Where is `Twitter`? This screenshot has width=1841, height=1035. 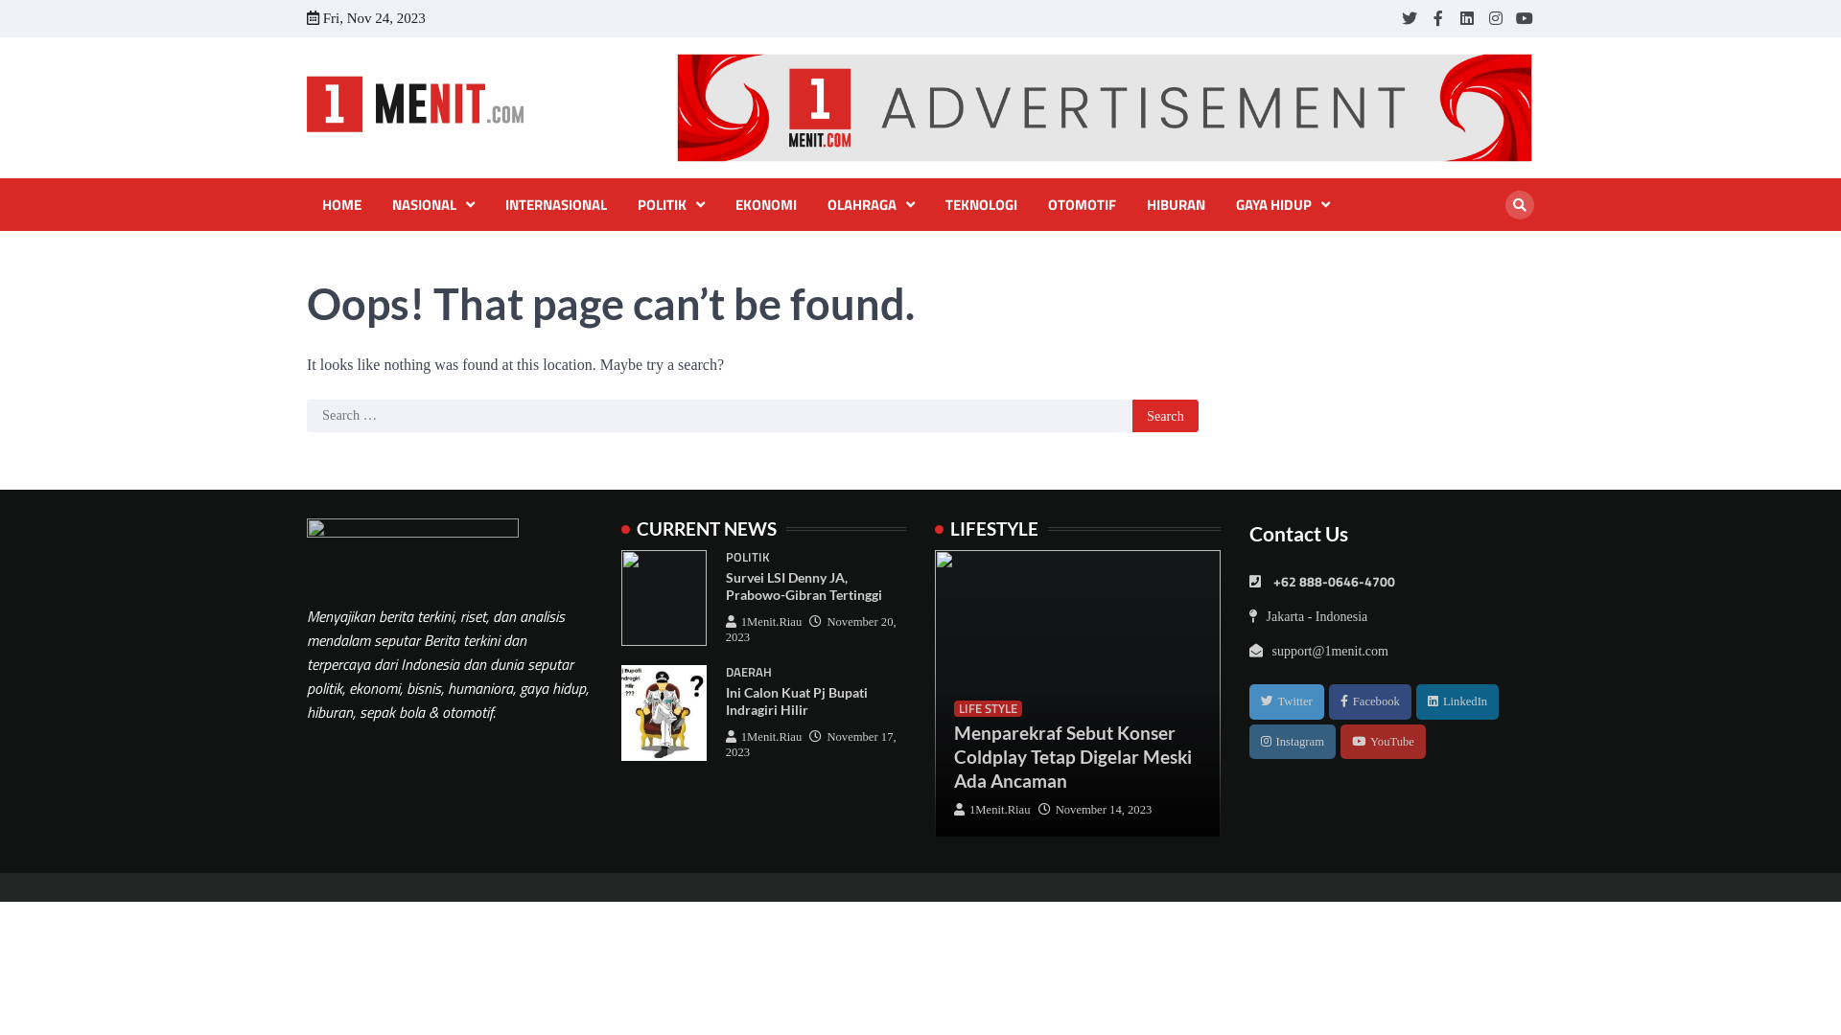 Twitter is located at coordinates (1410, 18).